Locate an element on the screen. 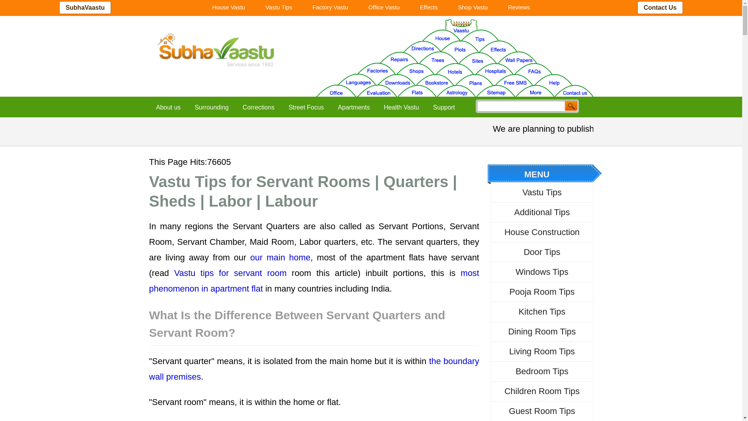  SubhaVaastu is located at coordinates (85, 7).